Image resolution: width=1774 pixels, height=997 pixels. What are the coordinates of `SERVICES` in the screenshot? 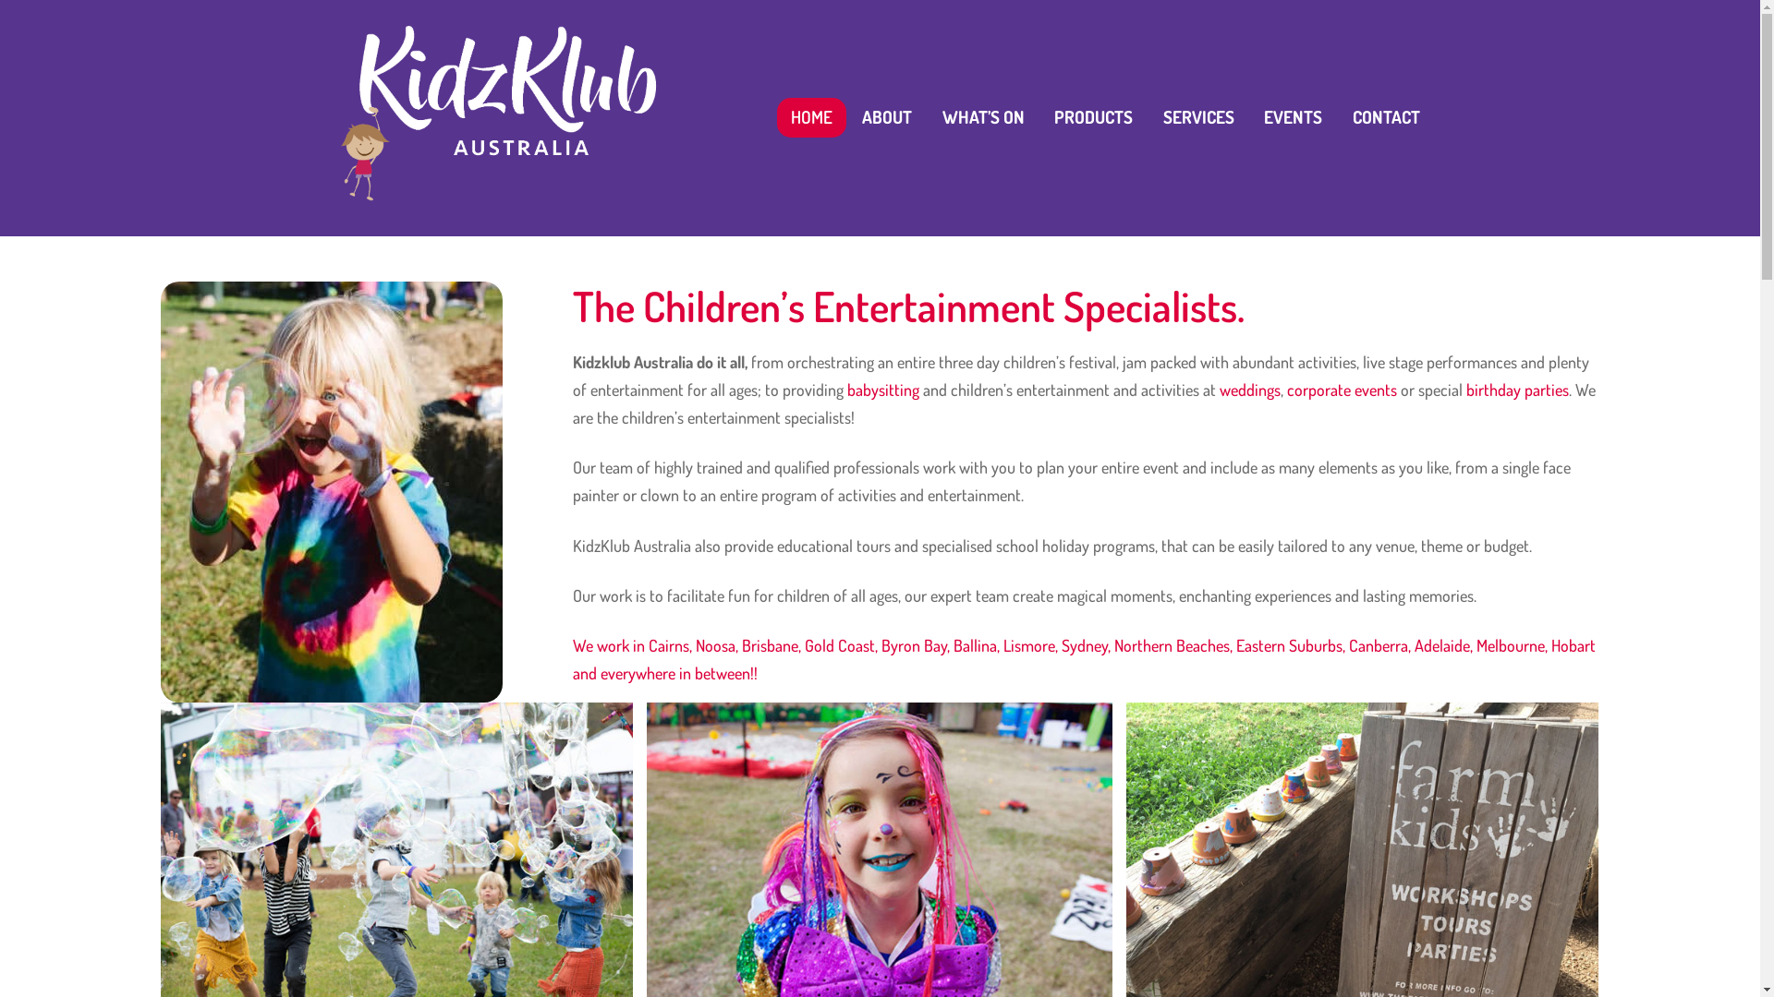 It's located at (1197, 118).